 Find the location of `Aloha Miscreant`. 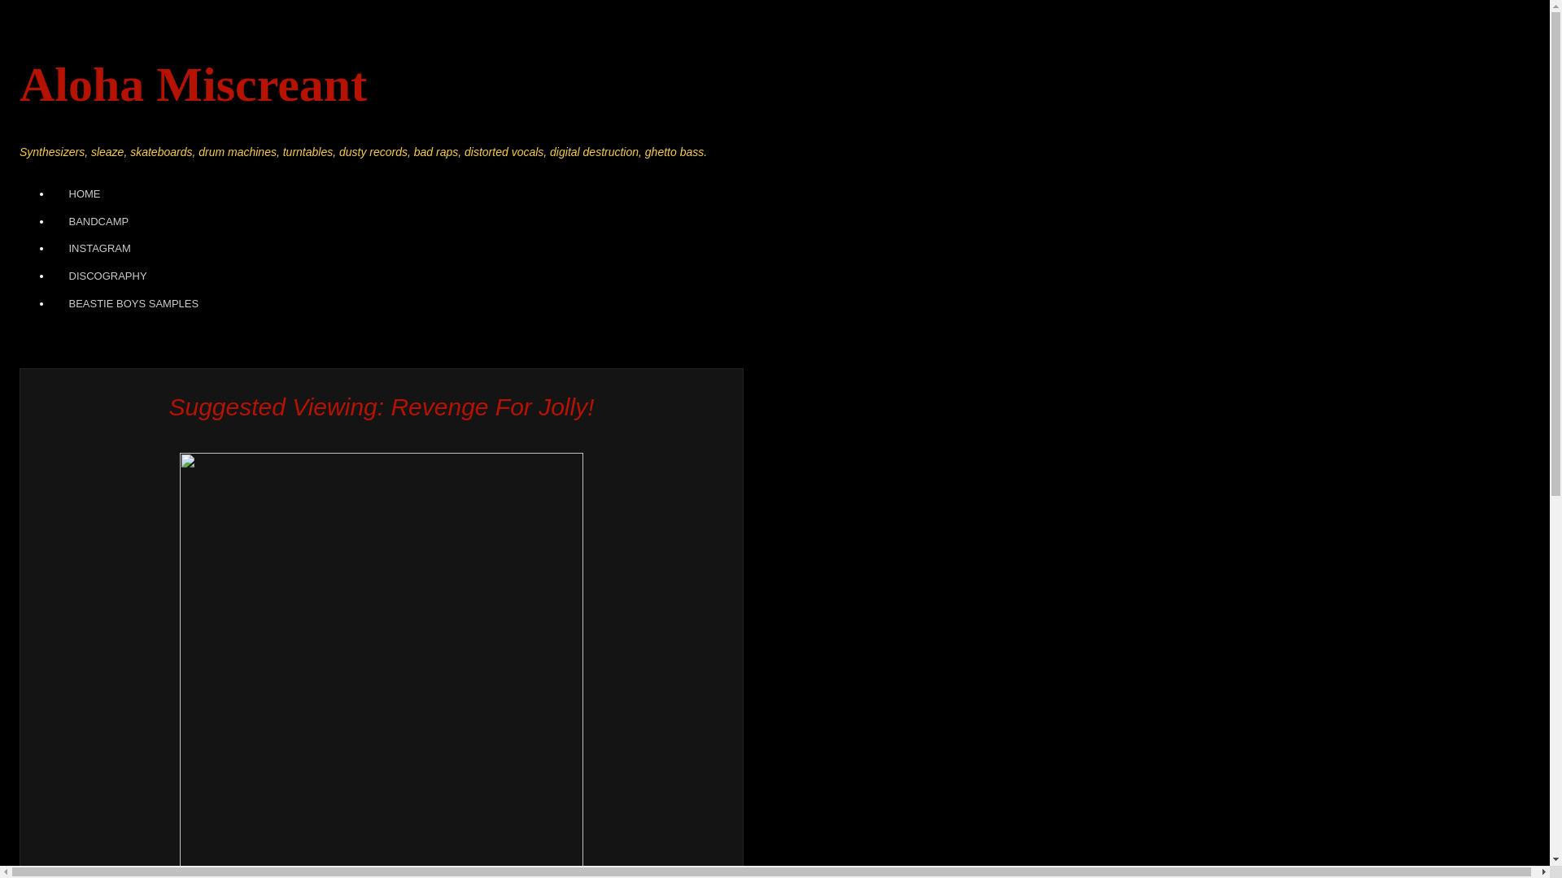

Aloha Miscreant is located at coordinates (193, 85).